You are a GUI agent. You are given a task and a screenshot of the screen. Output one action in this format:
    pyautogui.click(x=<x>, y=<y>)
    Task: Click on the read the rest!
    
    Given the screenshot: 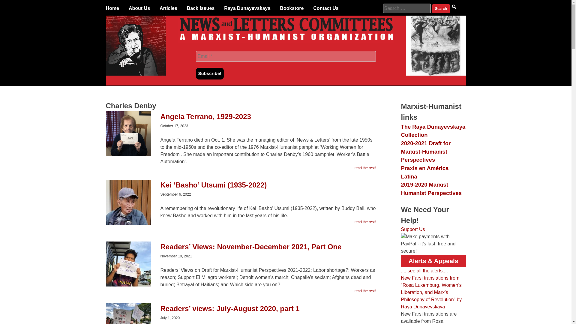 What is the action you would take?
    pyautogui.click(x=365, y=168)
    